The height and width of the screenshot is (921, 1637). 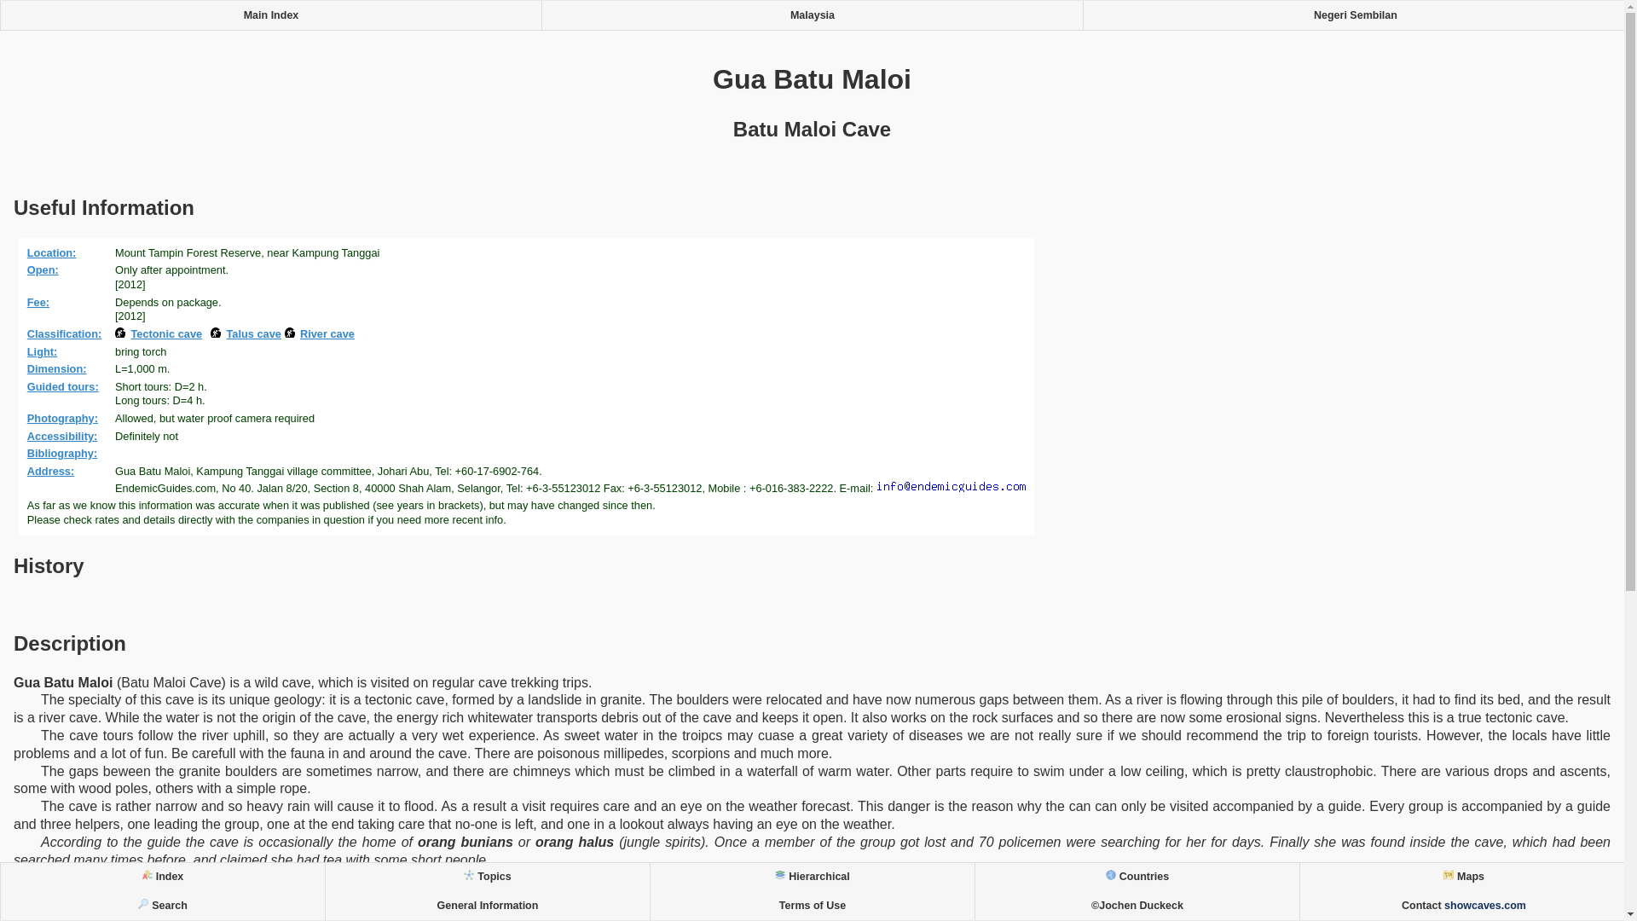 I want to click on River cave, so click(x=320, y=333).